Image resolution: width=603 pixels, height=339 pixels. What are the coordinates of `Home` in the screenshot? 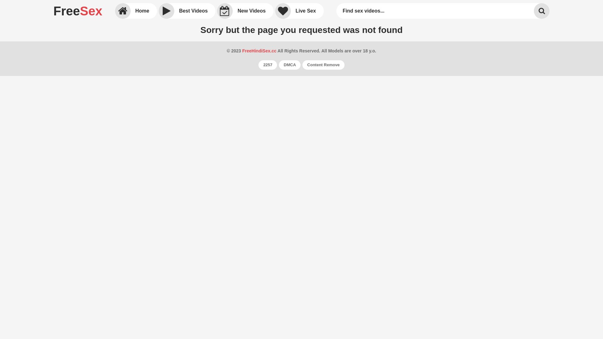 It's located at (136, 11).